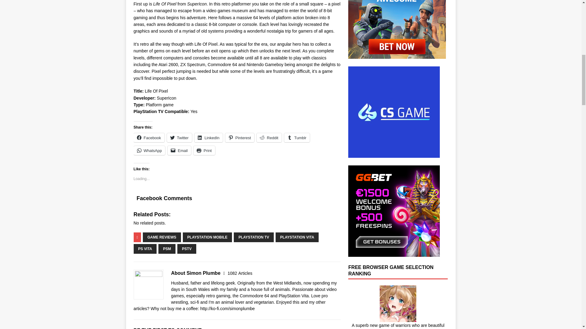 This screenshot has width=586, height=329. What do you see at coordinates (240, 138) in the screenshot?
I see `Click to share on Pinterest` at bounding box center [240, 138].